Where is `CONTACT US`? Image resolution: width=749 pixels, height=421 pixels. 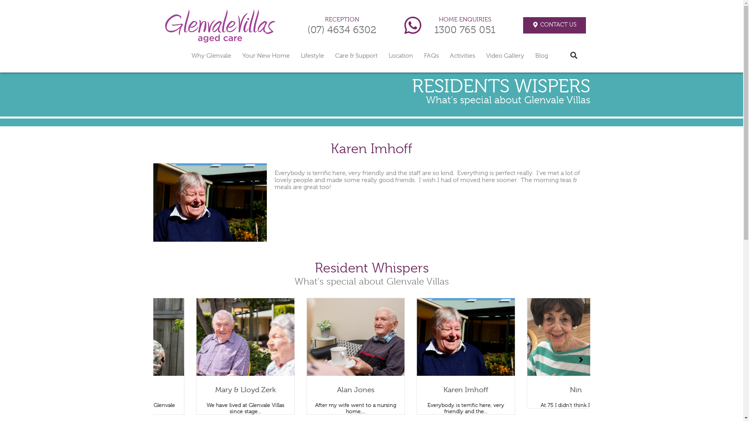
CONTACT US is located at coordinates (555, 25).